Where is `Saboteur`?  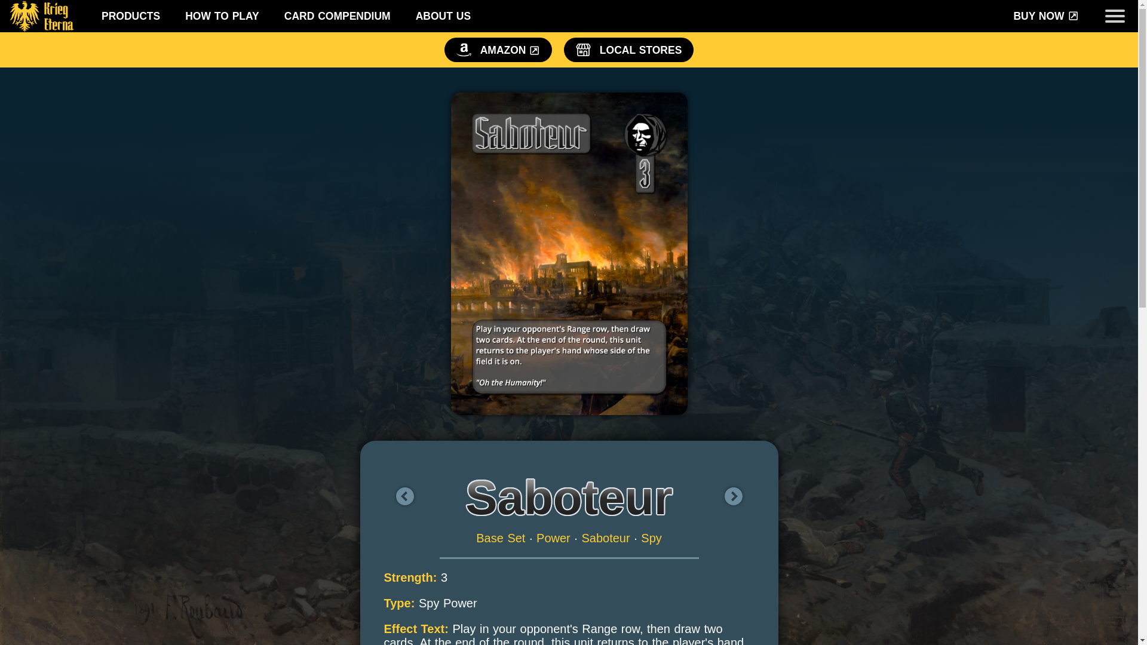 Saboteur is located at coordinates (606, 537).